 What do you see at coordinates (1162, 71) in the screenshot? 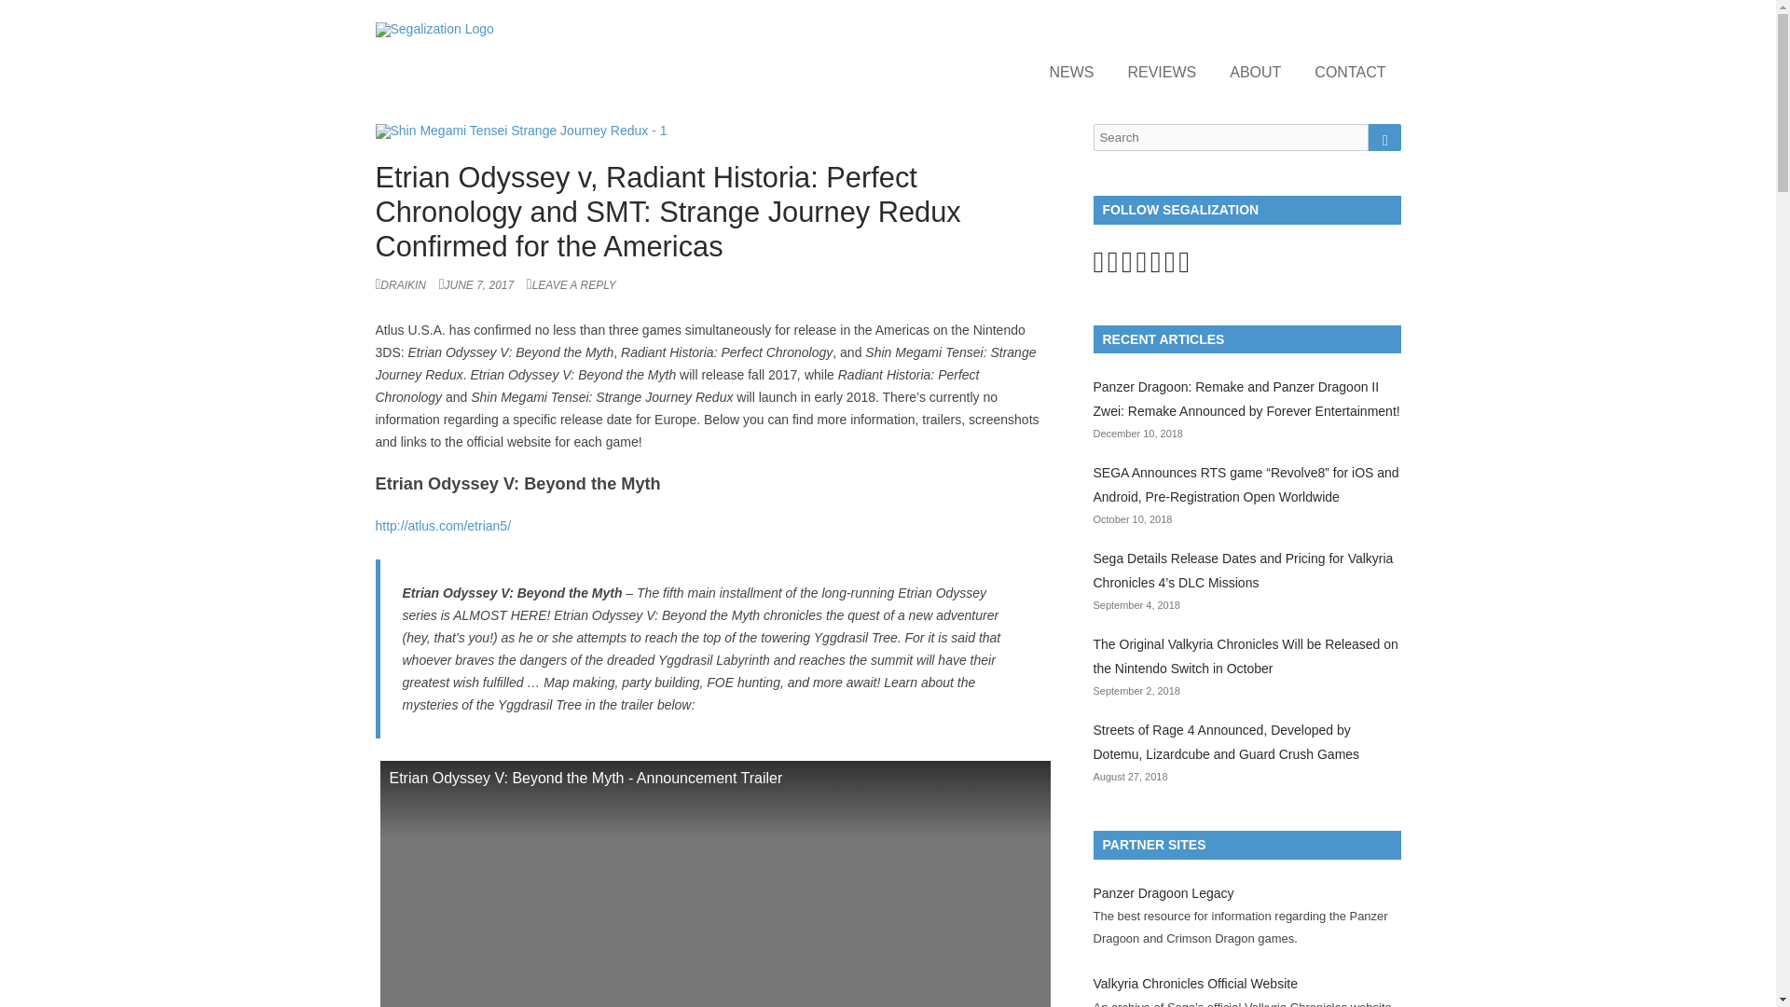
I see `REVIEWS` at bounding box center [1162, 71].